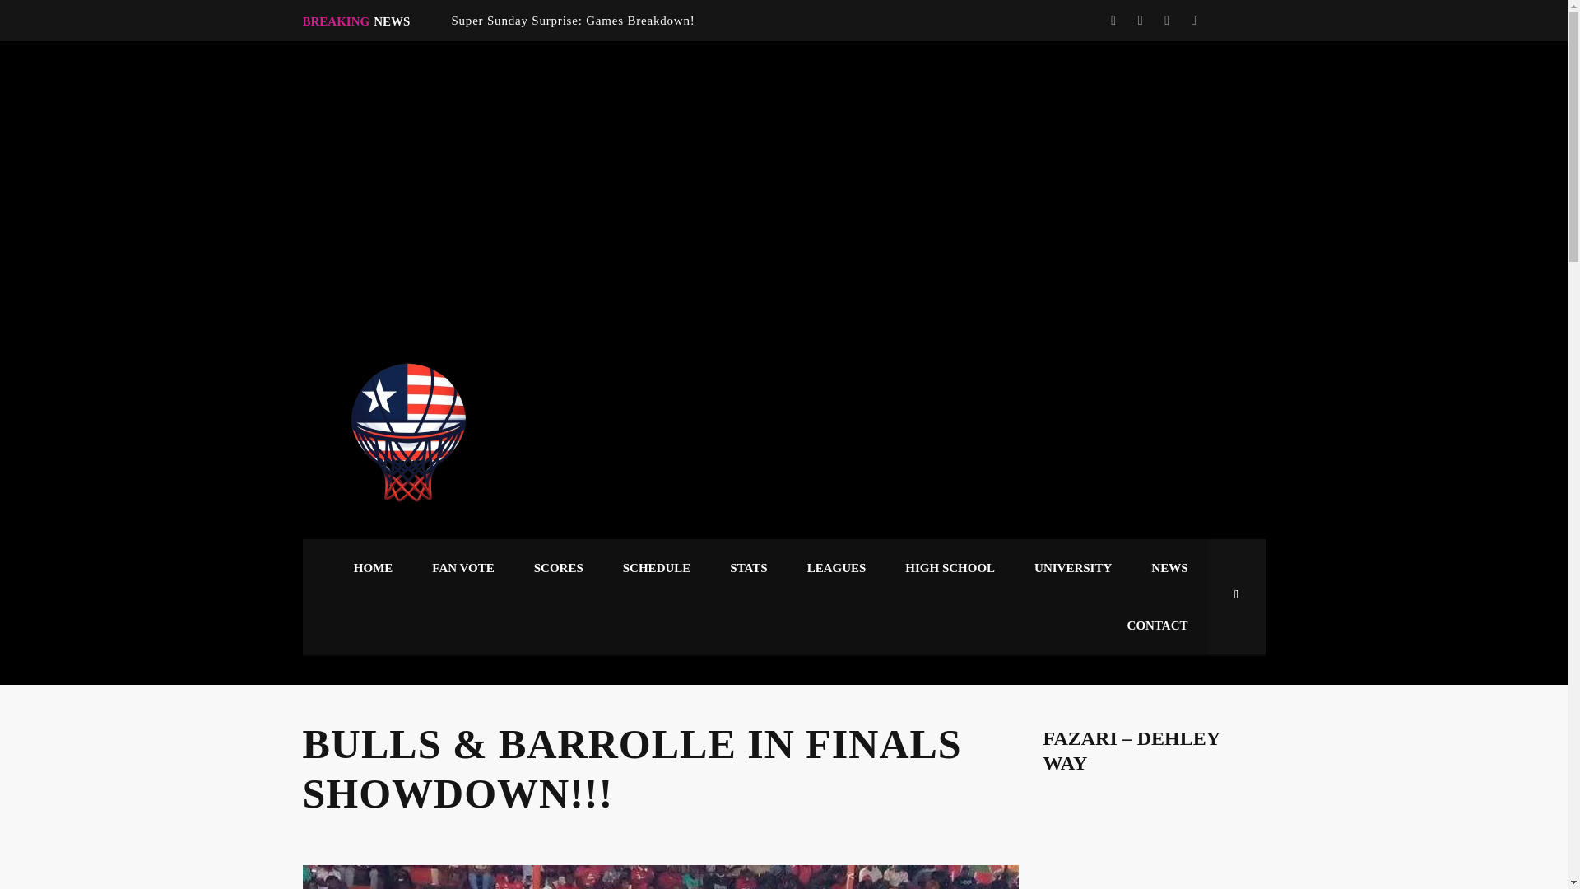  What do you see at coordinates (748, 567) in the screenshot?
I see `STATS` at bounding box center [748, 567].